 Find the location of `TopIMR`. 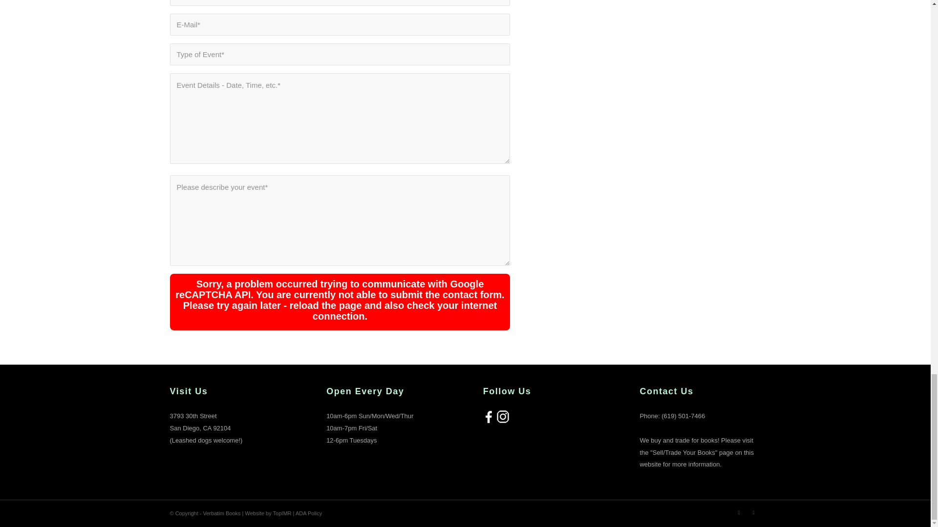

TopIMR is located at coordinates (282, 513).